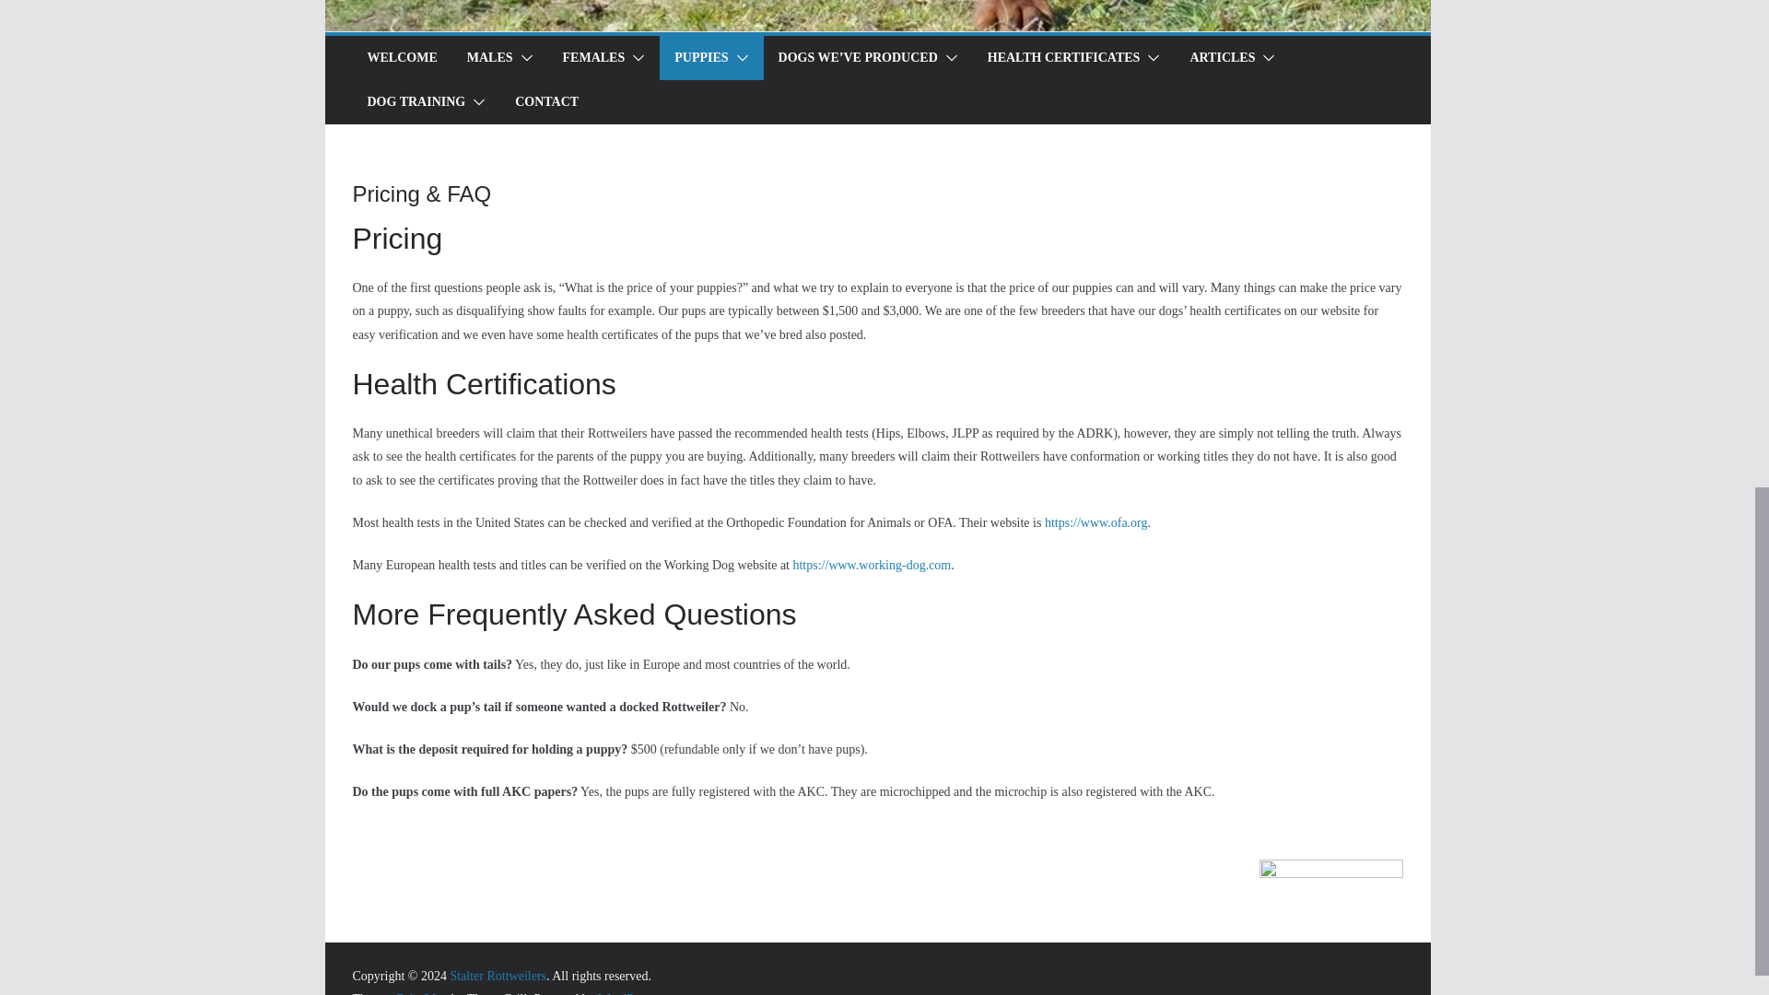  I want to click on Stalter Rottweilers, so click(498, 976).